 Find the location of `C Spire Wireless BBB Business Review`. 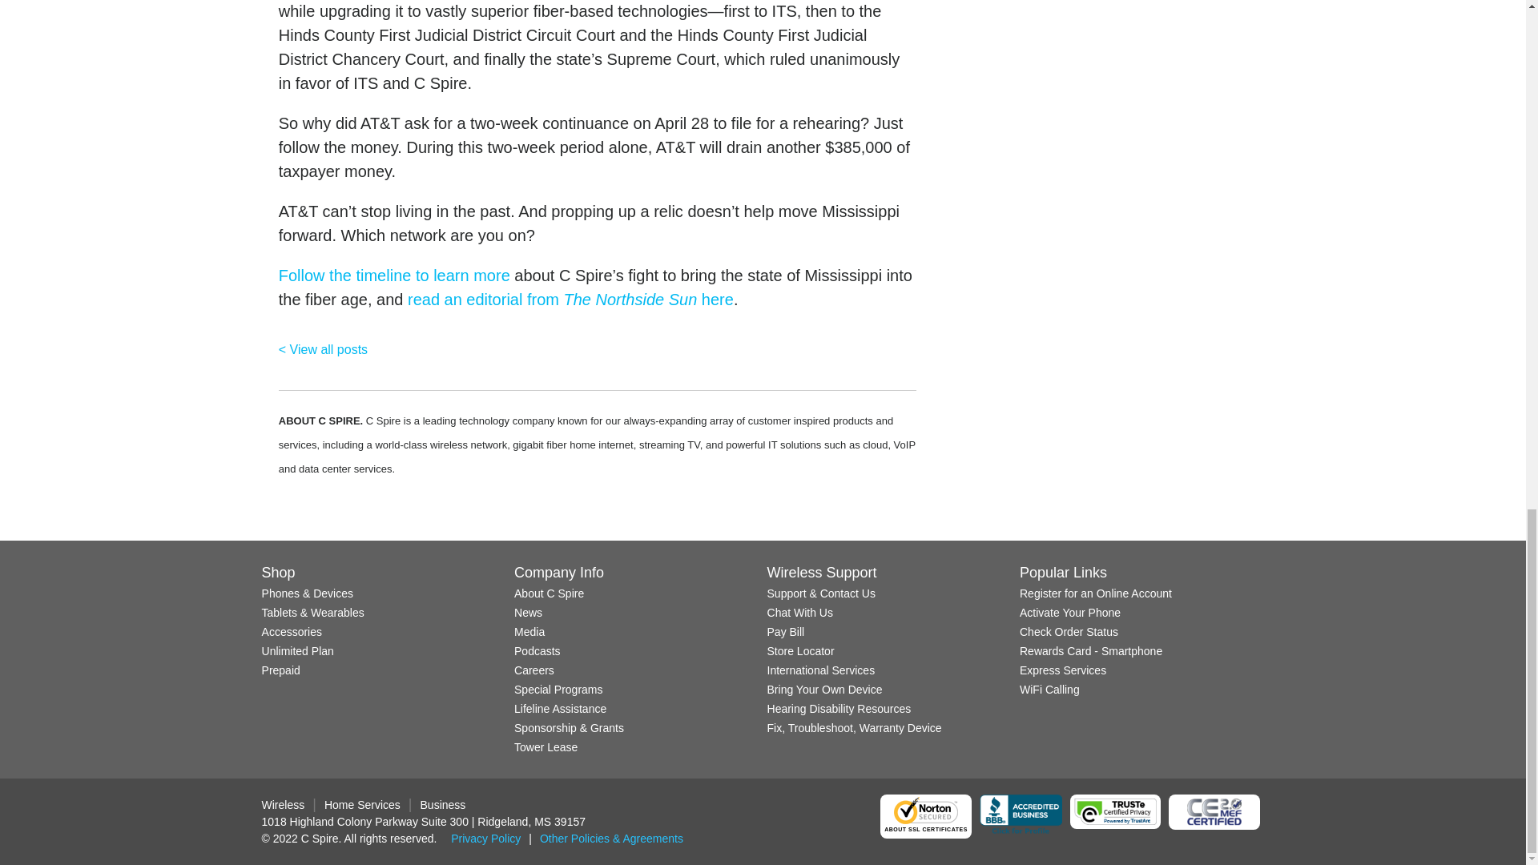

C Spire Wireless BBB Business Review is located at coordinates (1021, 815).